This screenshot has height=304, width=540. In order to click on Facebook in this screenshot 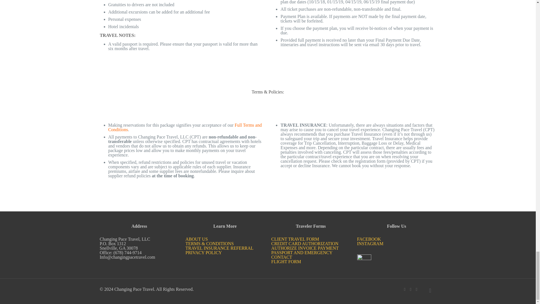, I will do `click(405, 289)`.